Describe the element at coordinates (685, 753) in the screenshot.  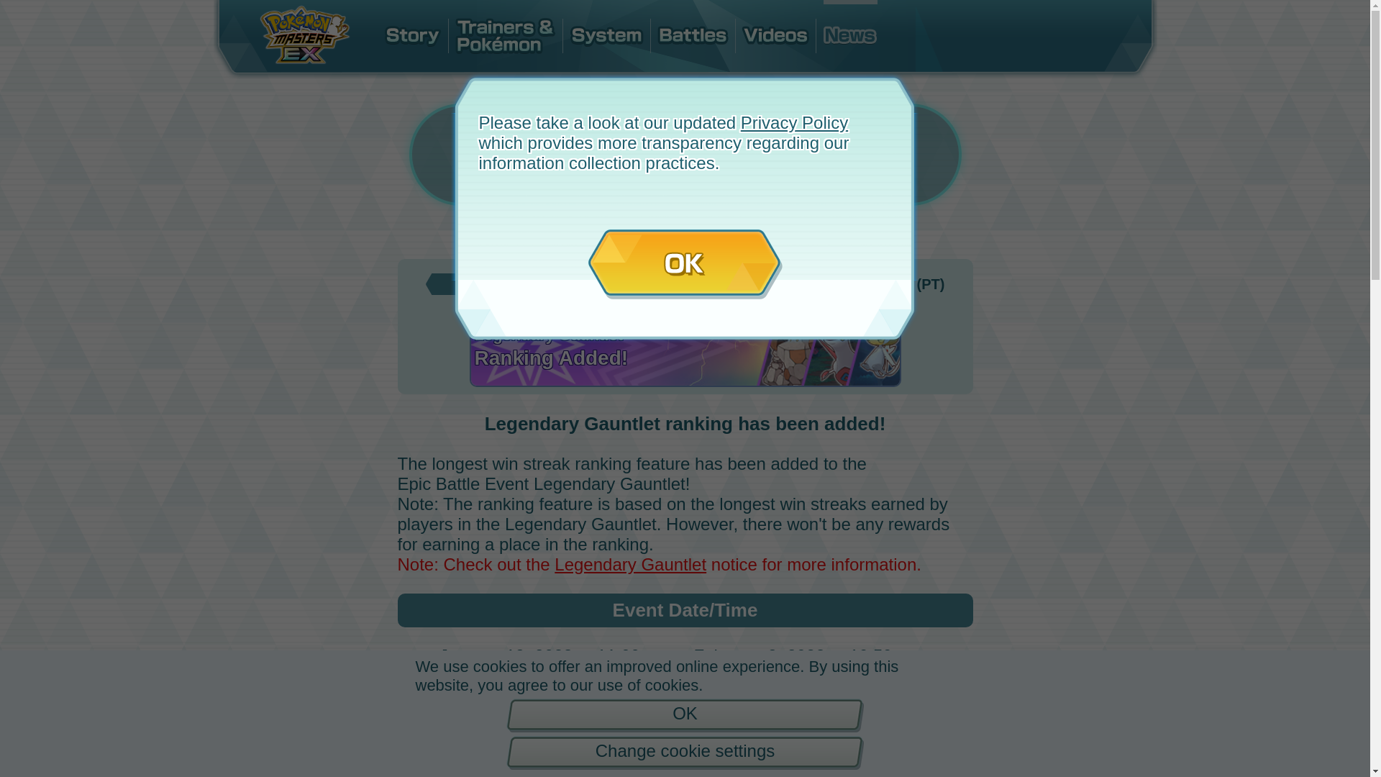
I see `Change cookie settings` at that location.